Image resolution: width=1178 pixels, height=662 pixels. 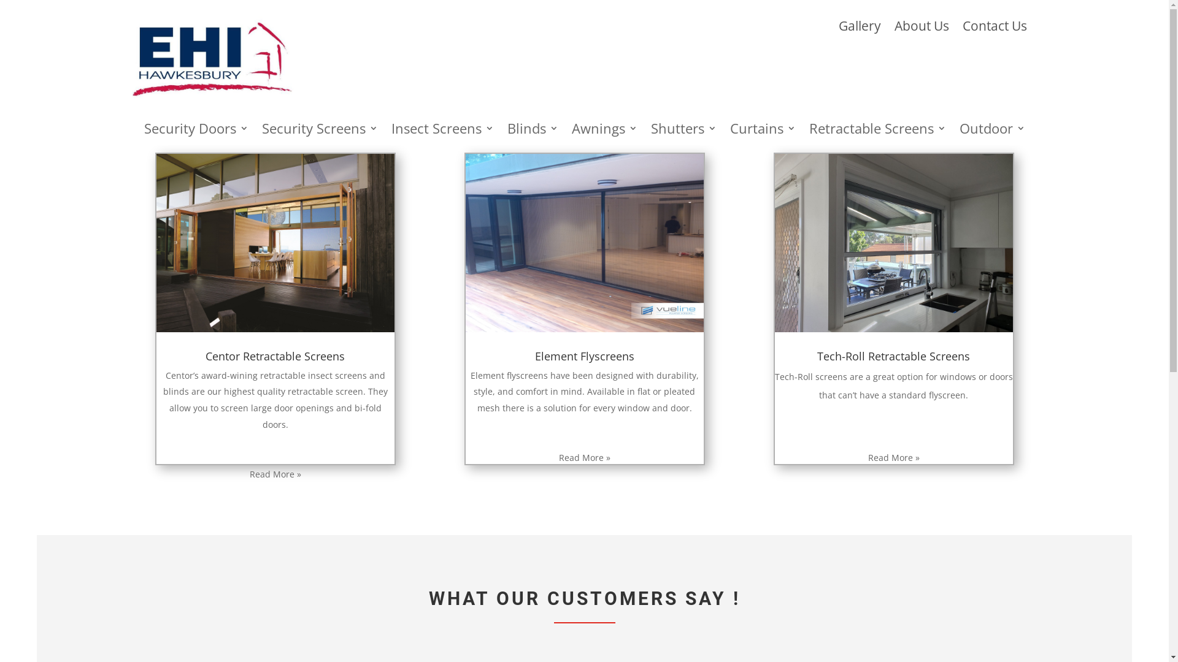 I want to click on Security Screens, so click(x=319, y=131).